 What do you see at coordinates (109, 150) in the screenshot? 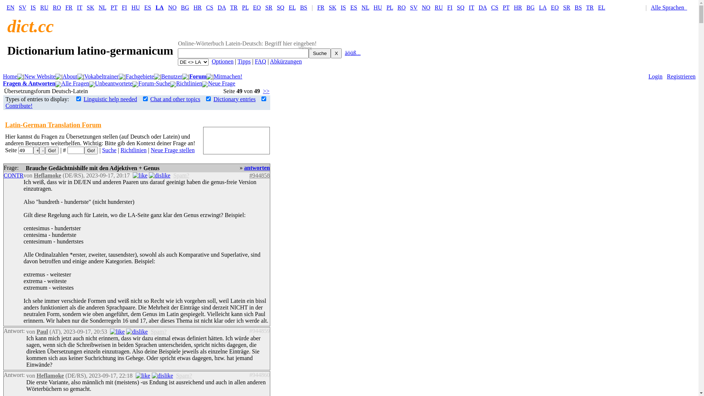
I see `Suche` at bounding box center [109, 150].